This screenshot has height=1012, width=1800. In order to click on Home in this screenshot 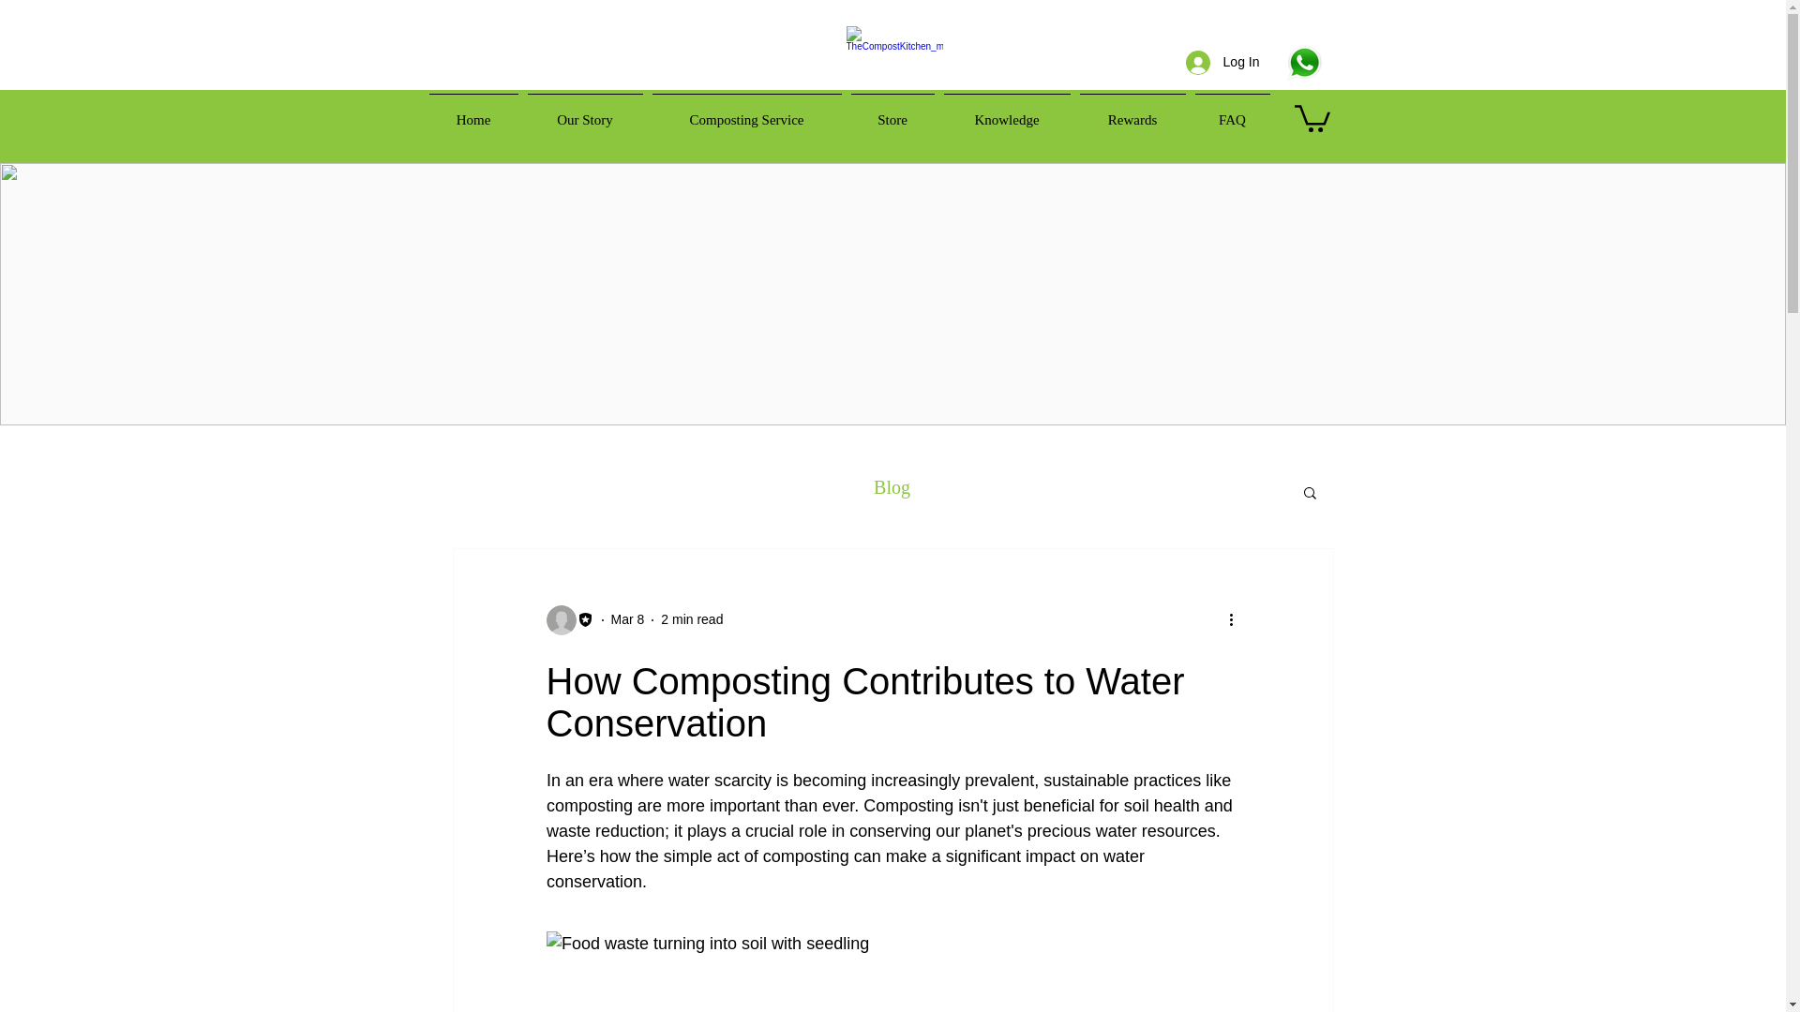, I will do `click(472, 112)`.